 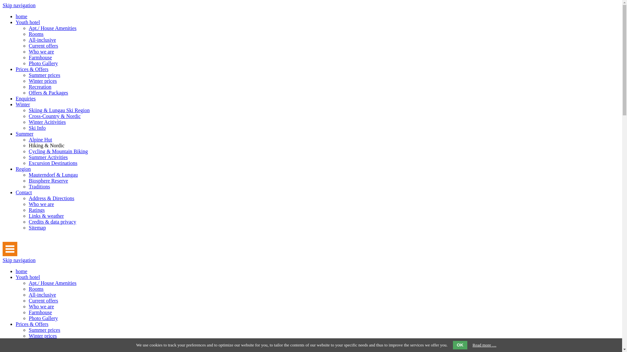 I want to click on All-inclusive, so click(x=42, y=295).